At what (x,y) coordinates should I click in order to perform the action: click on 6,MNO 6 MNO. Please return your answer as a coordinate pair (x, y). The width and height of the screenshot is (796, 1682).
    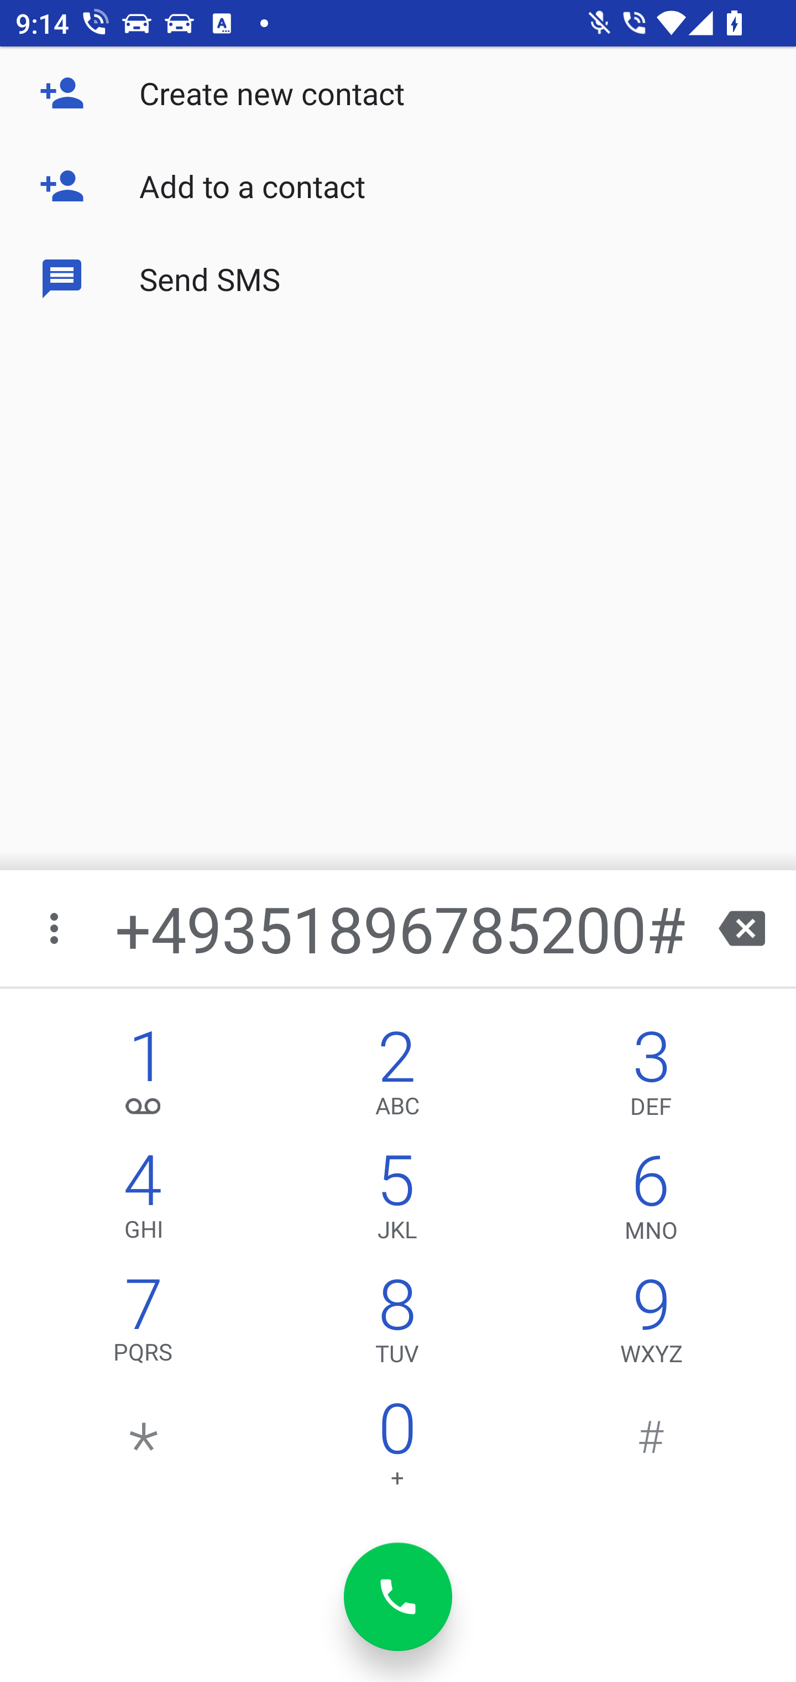
    Looking at the image, I should click on (651, 1202).